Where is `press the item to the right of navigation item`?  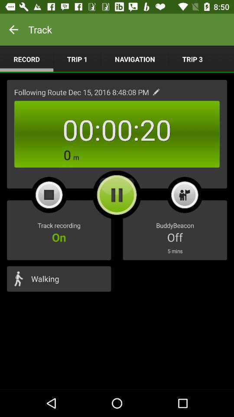
press the item to the right of navigation item is located at coordinates (192, 59).